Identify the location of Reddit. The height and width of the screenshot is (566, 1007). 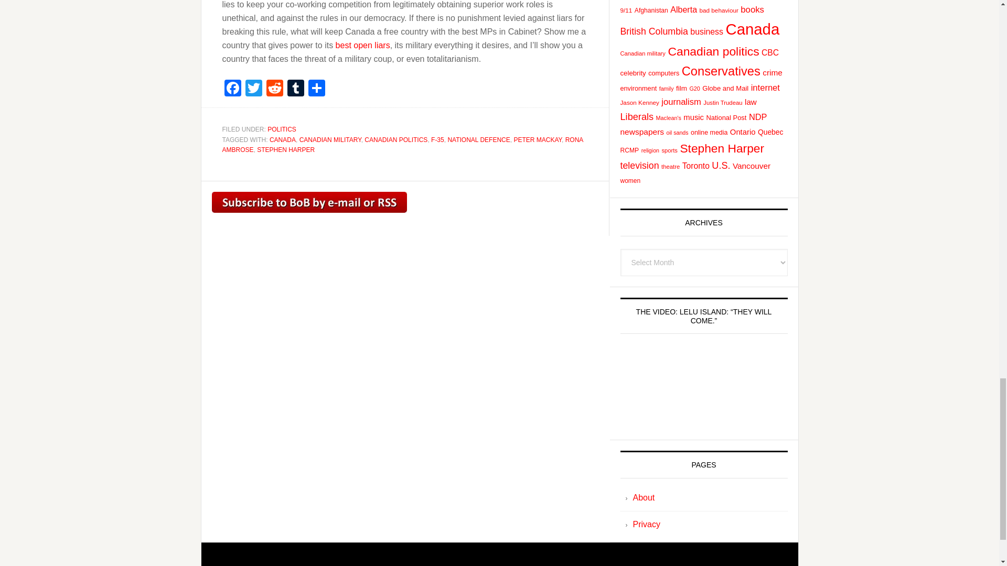
(274, 89).